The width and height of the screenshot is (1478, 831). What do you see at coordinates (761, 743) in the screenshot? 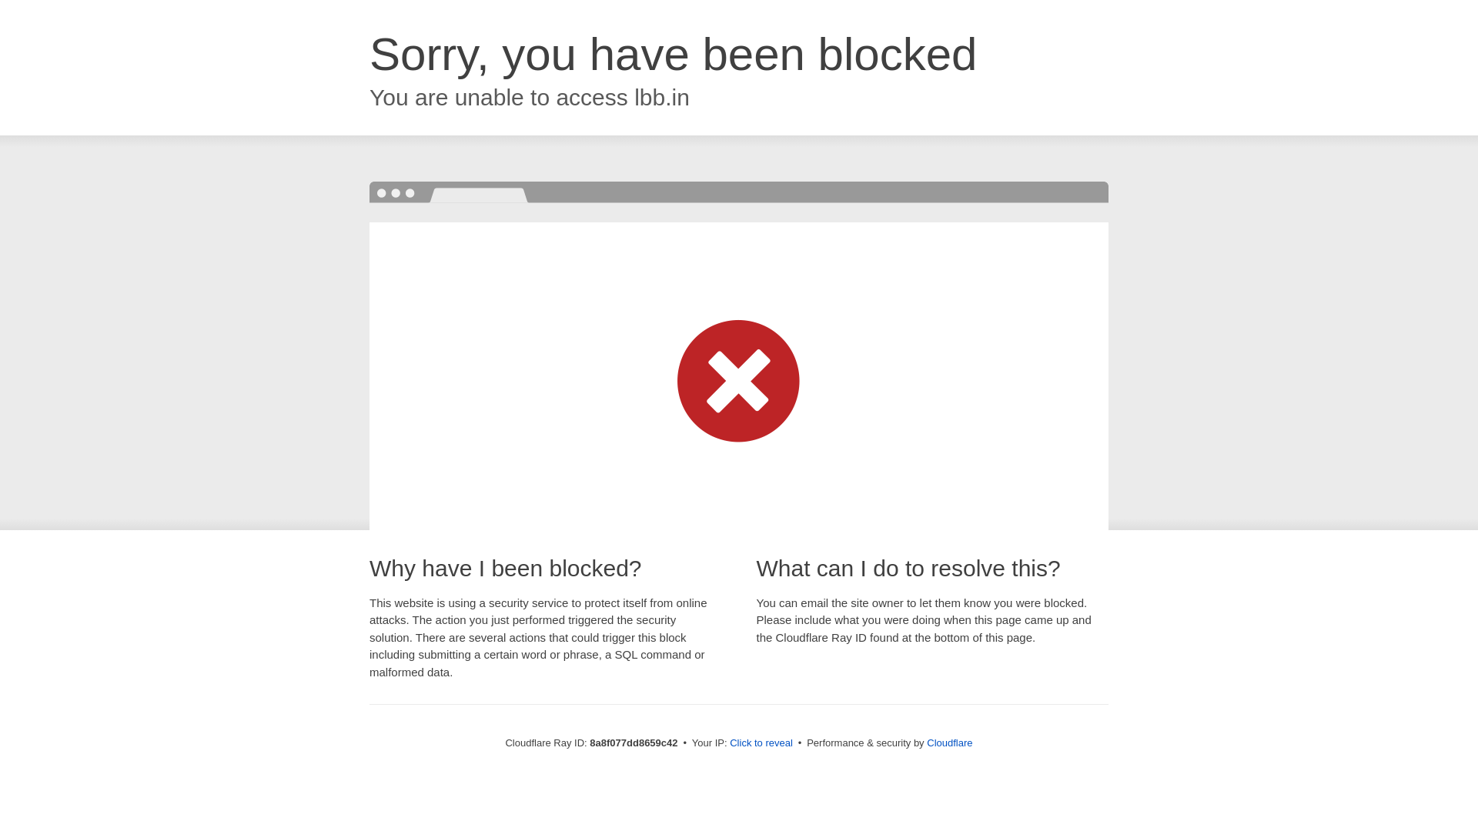
I see `Click to reveal` at bounding box center [761, 743].